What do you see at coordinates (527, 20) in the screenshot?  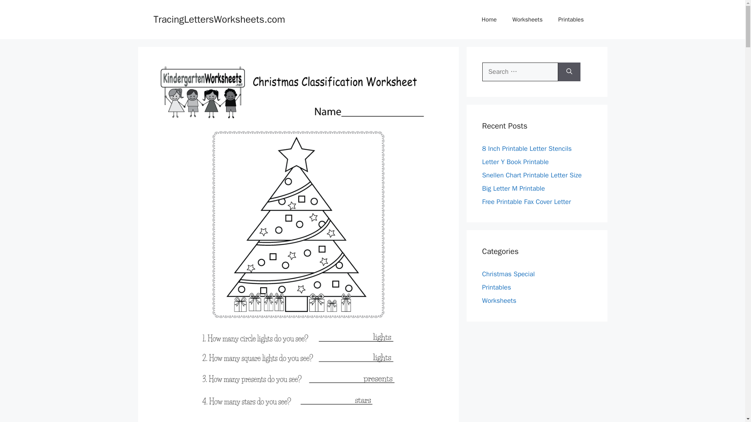 I see `Worksheets` at bounding box center [527, 20].